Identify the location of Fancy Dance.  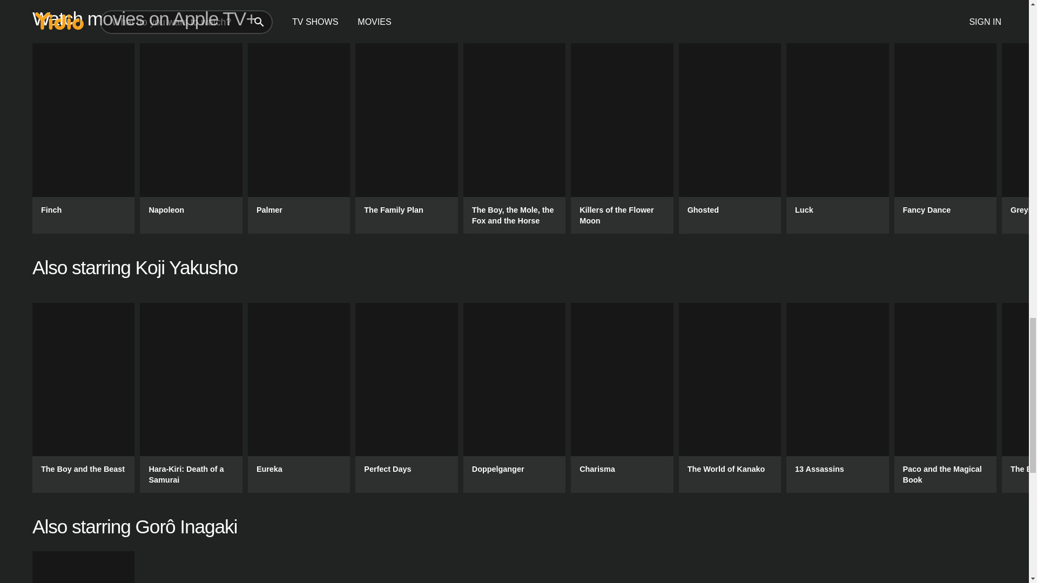
(945, 138).